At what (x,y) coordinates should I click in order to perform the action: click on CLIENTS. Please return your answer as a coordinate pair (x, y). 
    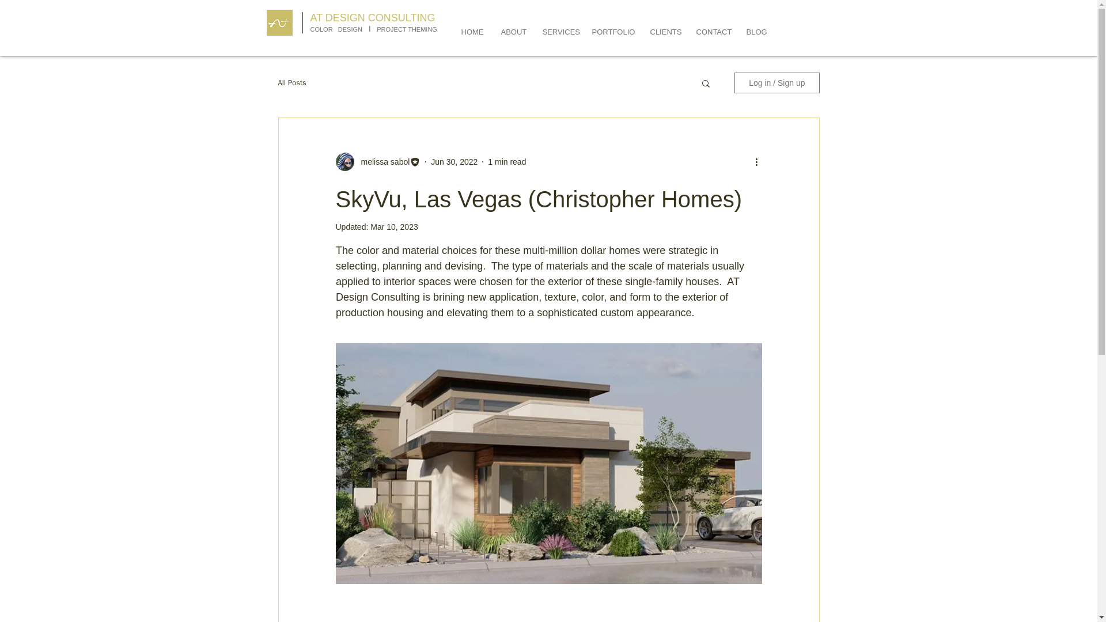
    Looking at the image, I should click on (665, 32).